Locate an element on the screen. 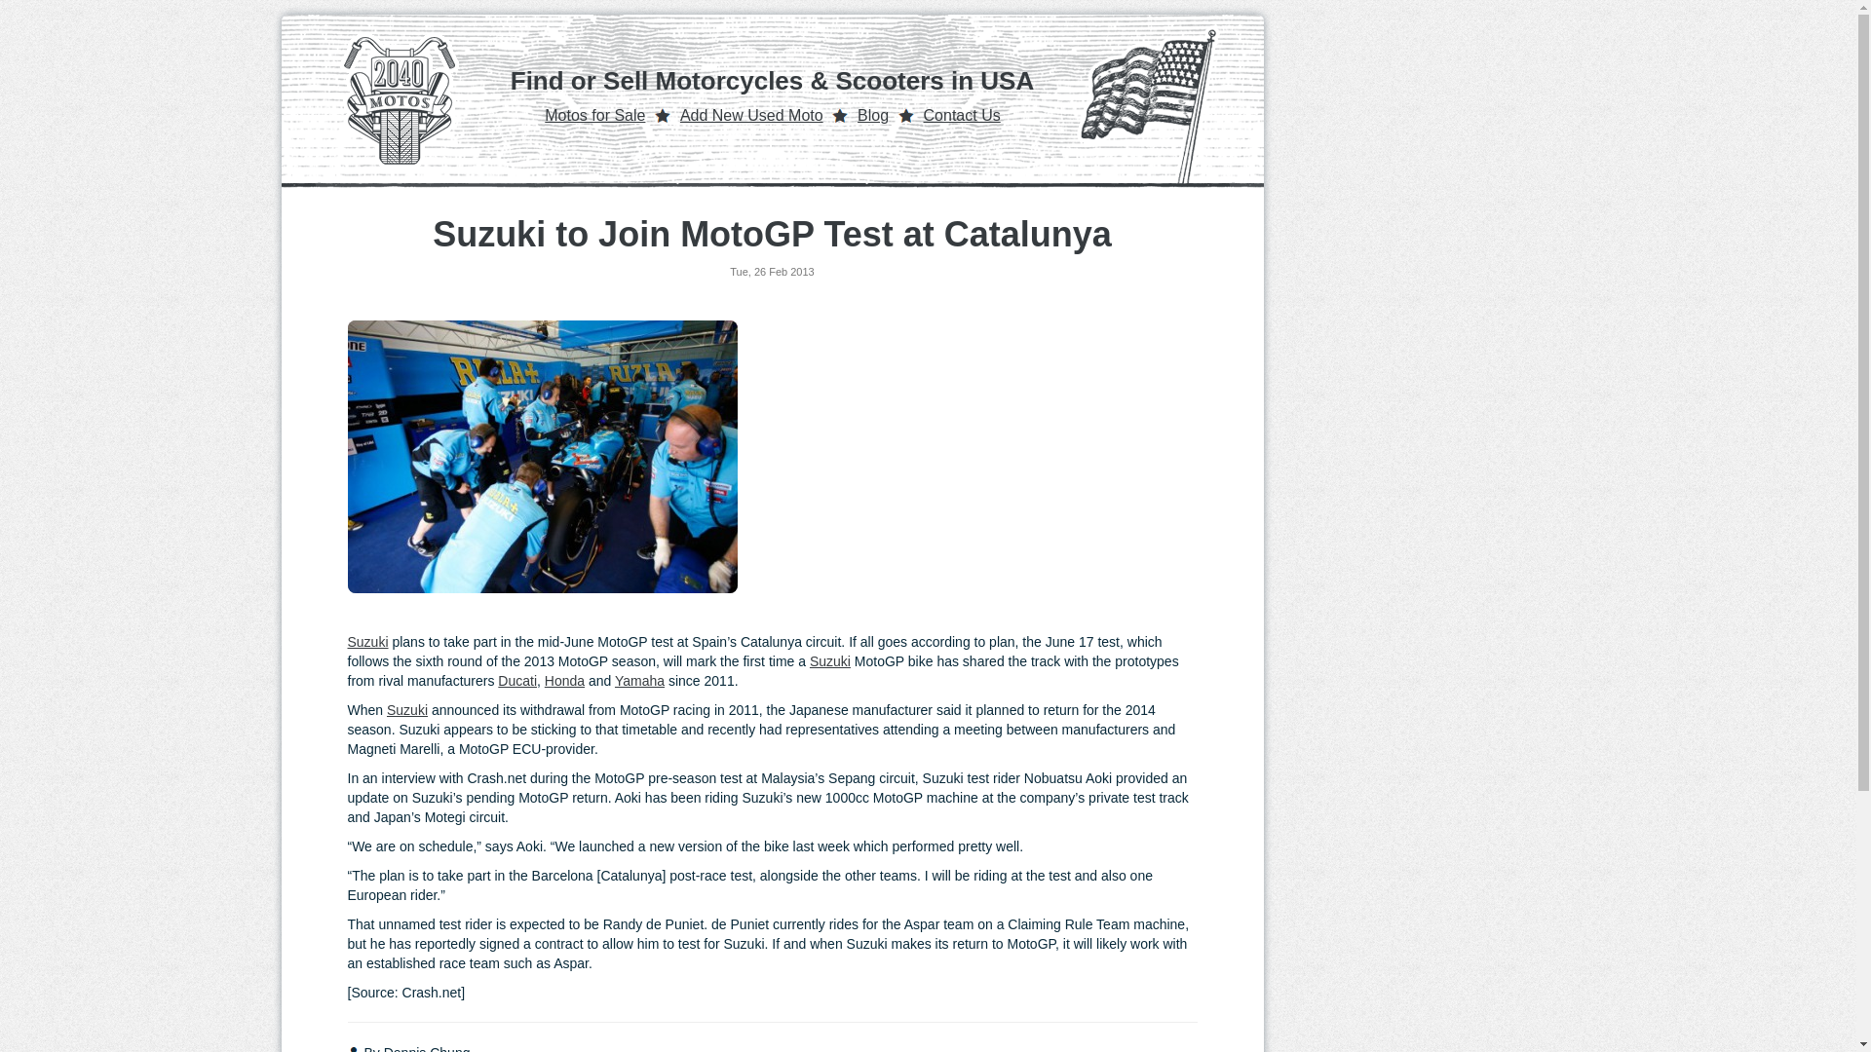  Honda is located at coordinates (563, 681).